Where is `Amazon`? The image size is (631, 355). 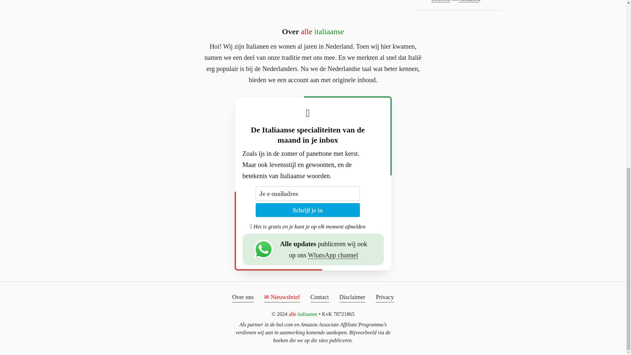
Amazon is located at coordinates (469, 1).